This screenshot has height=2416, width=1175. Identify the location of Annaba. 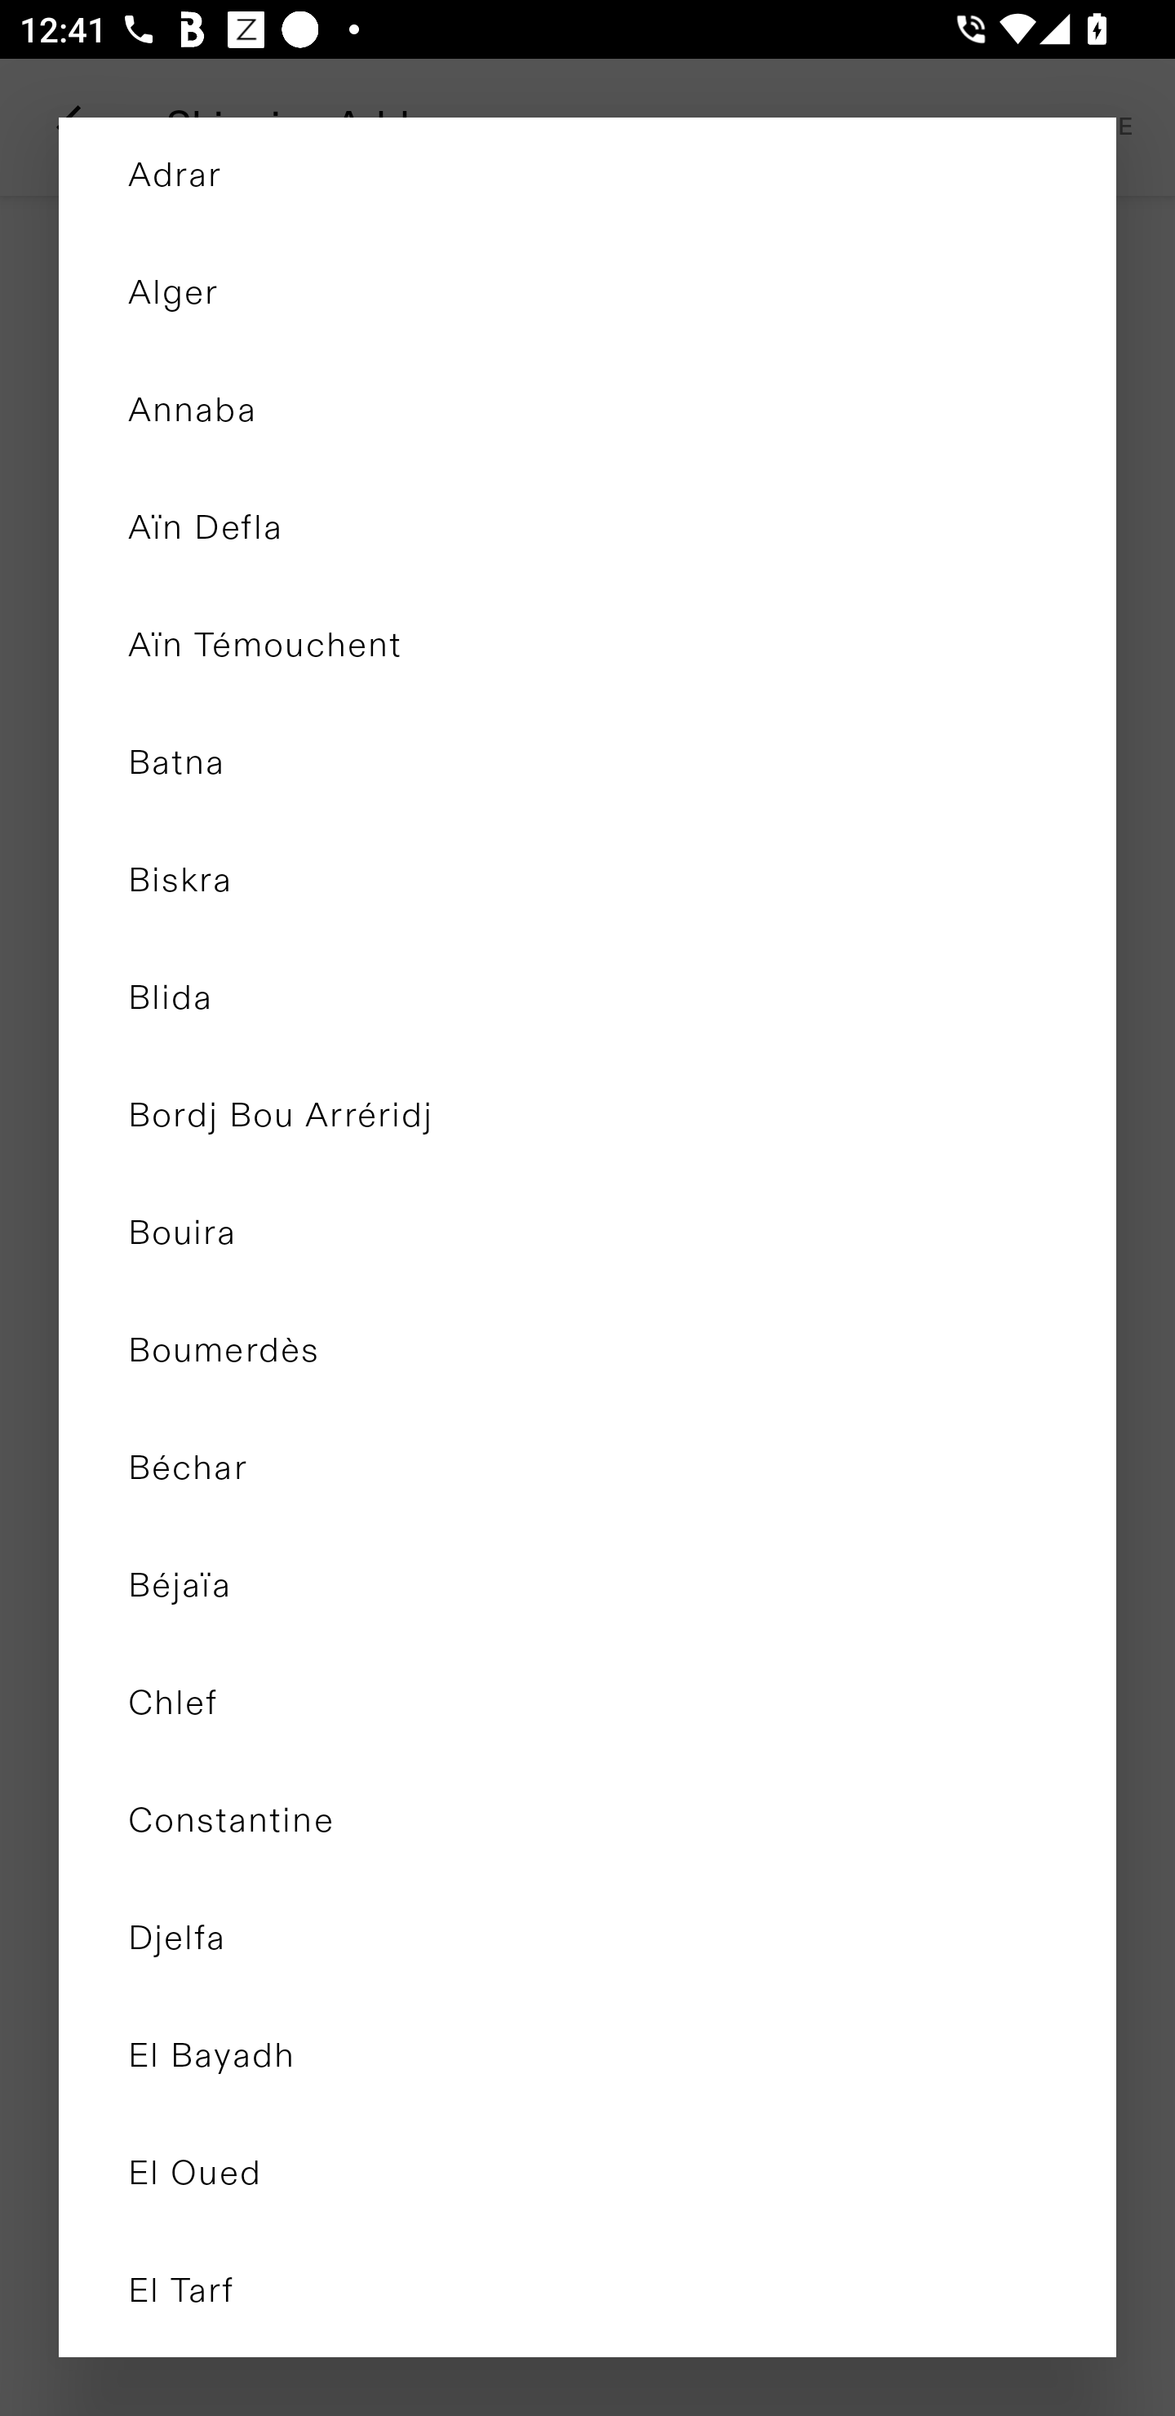
(587, 411).